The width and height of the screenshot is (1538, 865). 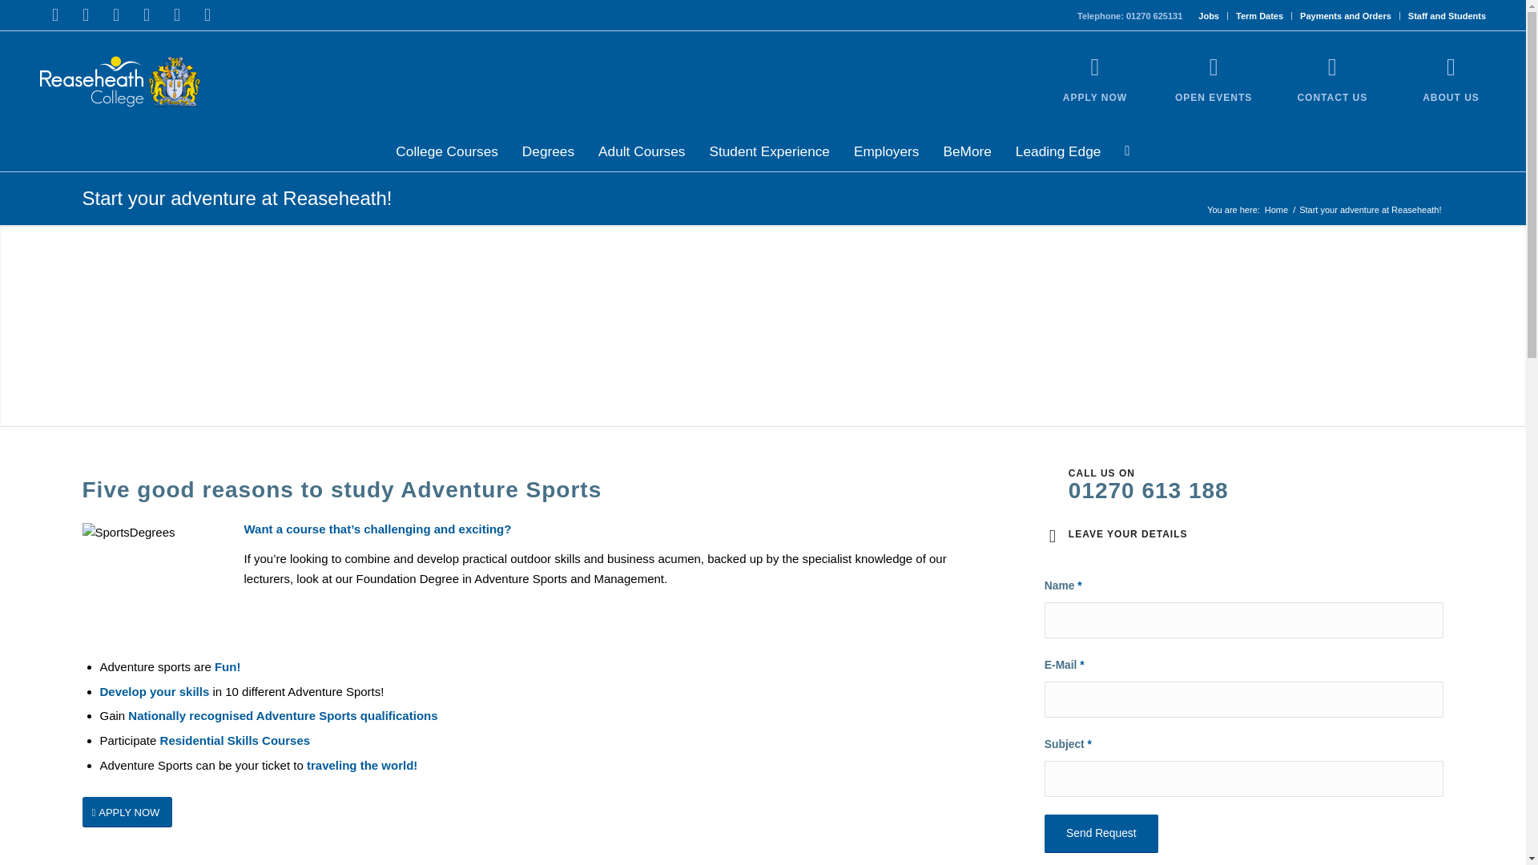 What do you see at coordinates (86, 14) in the screenshot?
I see `X` at bounding box center [86, 14].